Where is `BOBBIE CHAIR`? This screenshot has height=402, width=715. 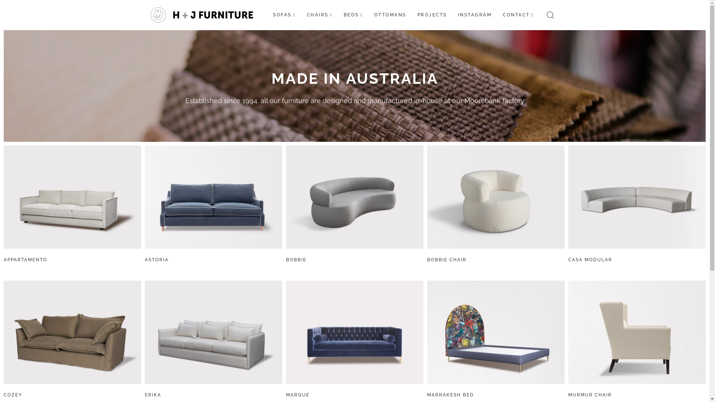 BOBBIE CHAIR is located at coordinates (447, 260).